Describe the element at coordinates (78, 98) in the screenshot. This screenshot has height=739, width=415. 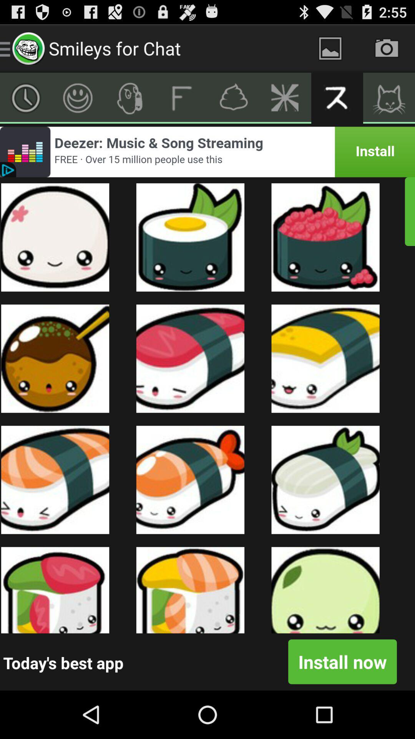
I see `emotion` at that location.